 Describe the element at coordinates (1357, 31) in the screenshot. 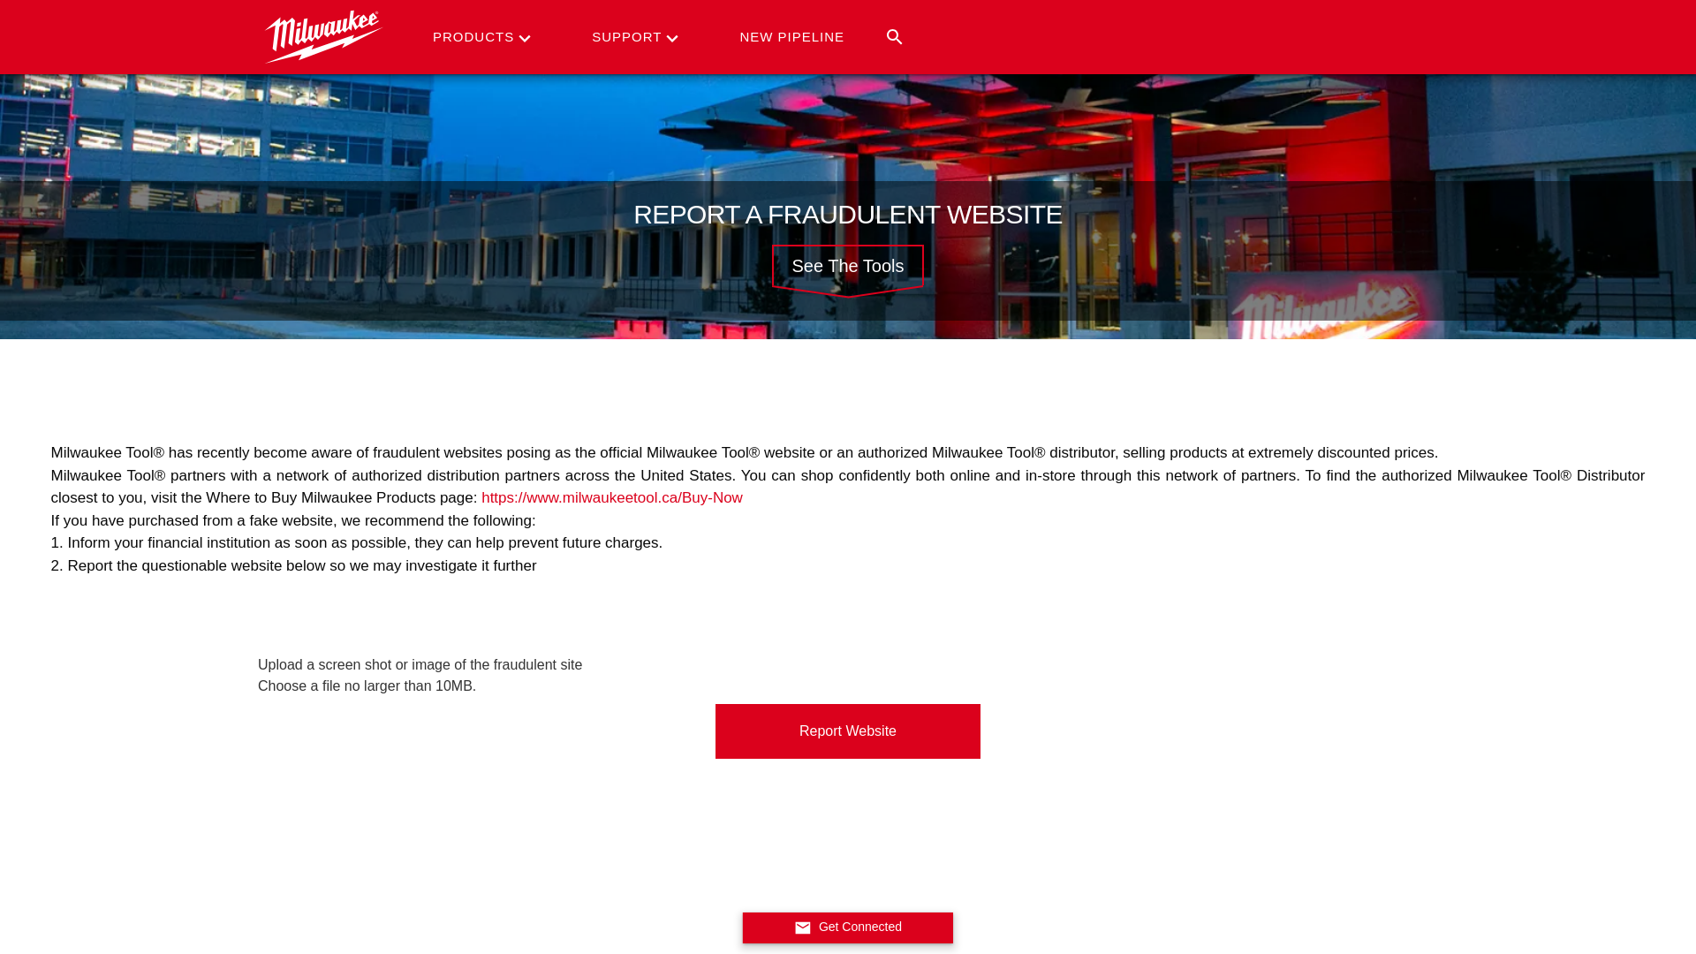

I see `Connect` at that location.